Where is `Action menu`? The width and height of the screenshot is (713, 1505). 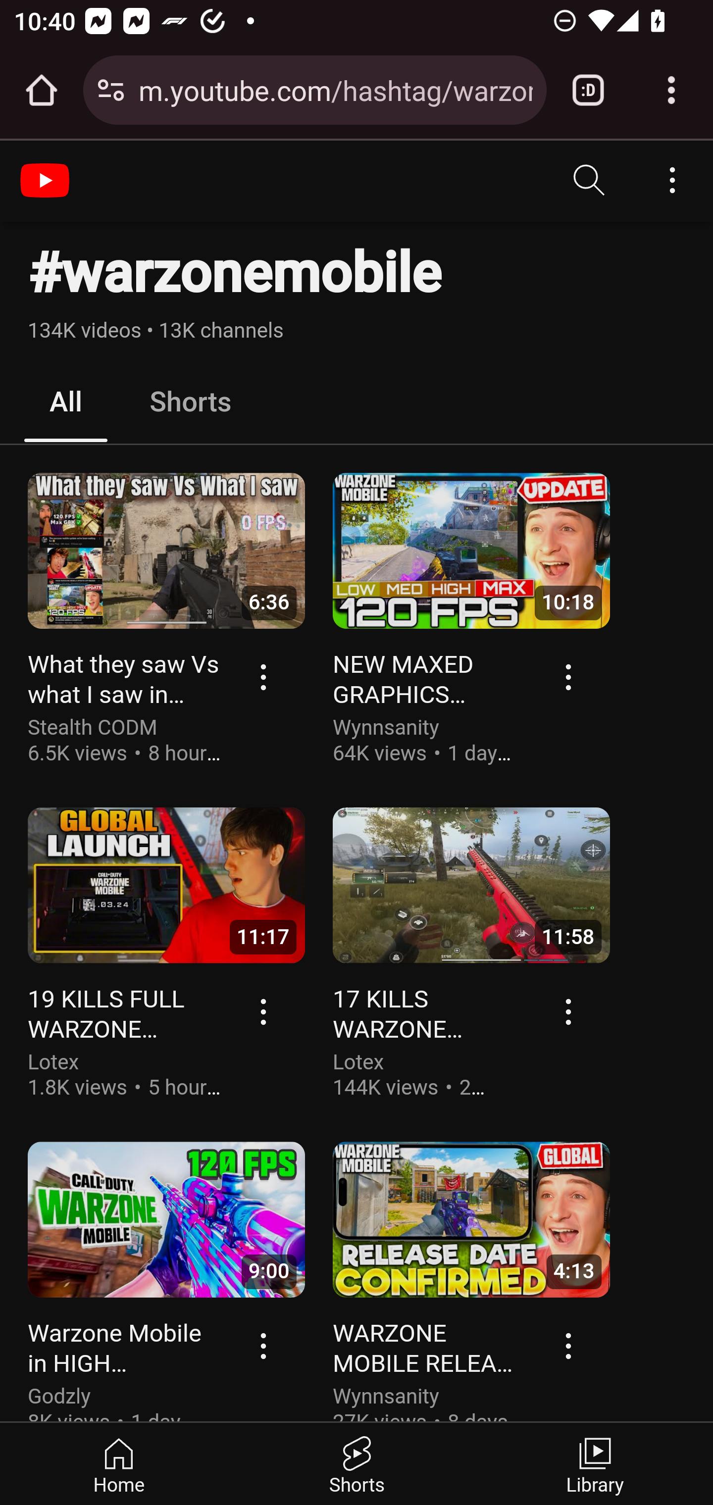
Action menu is located at coordinates (264, 1345).